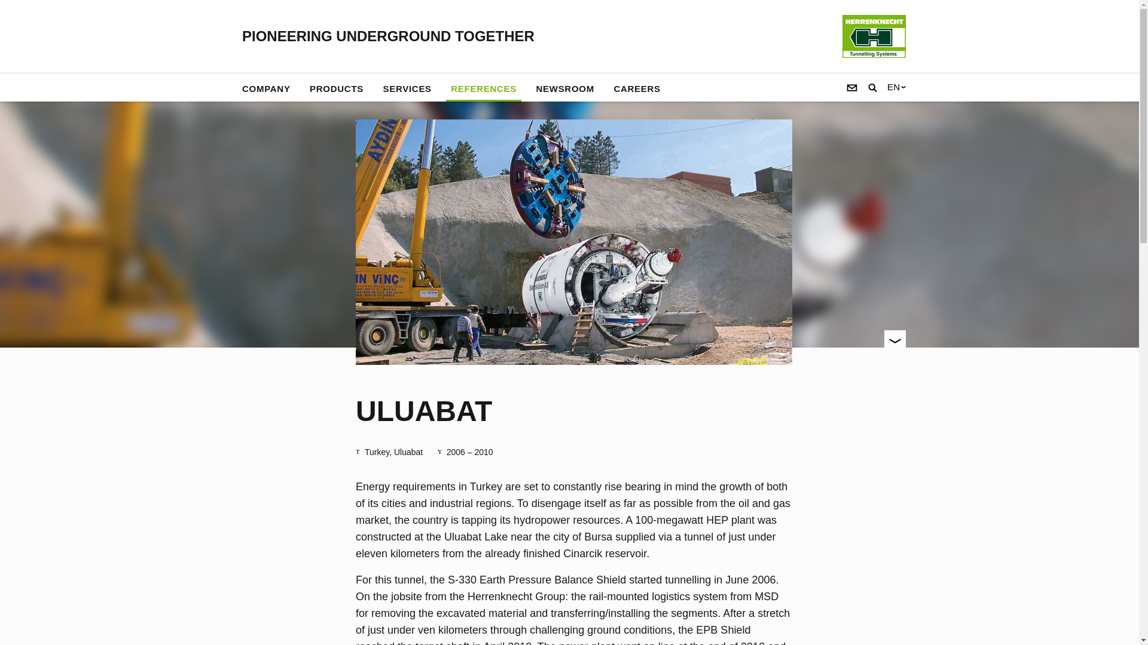 This screenshot has width=1148, height=645. I want to click on Open search, so click(872, 87).